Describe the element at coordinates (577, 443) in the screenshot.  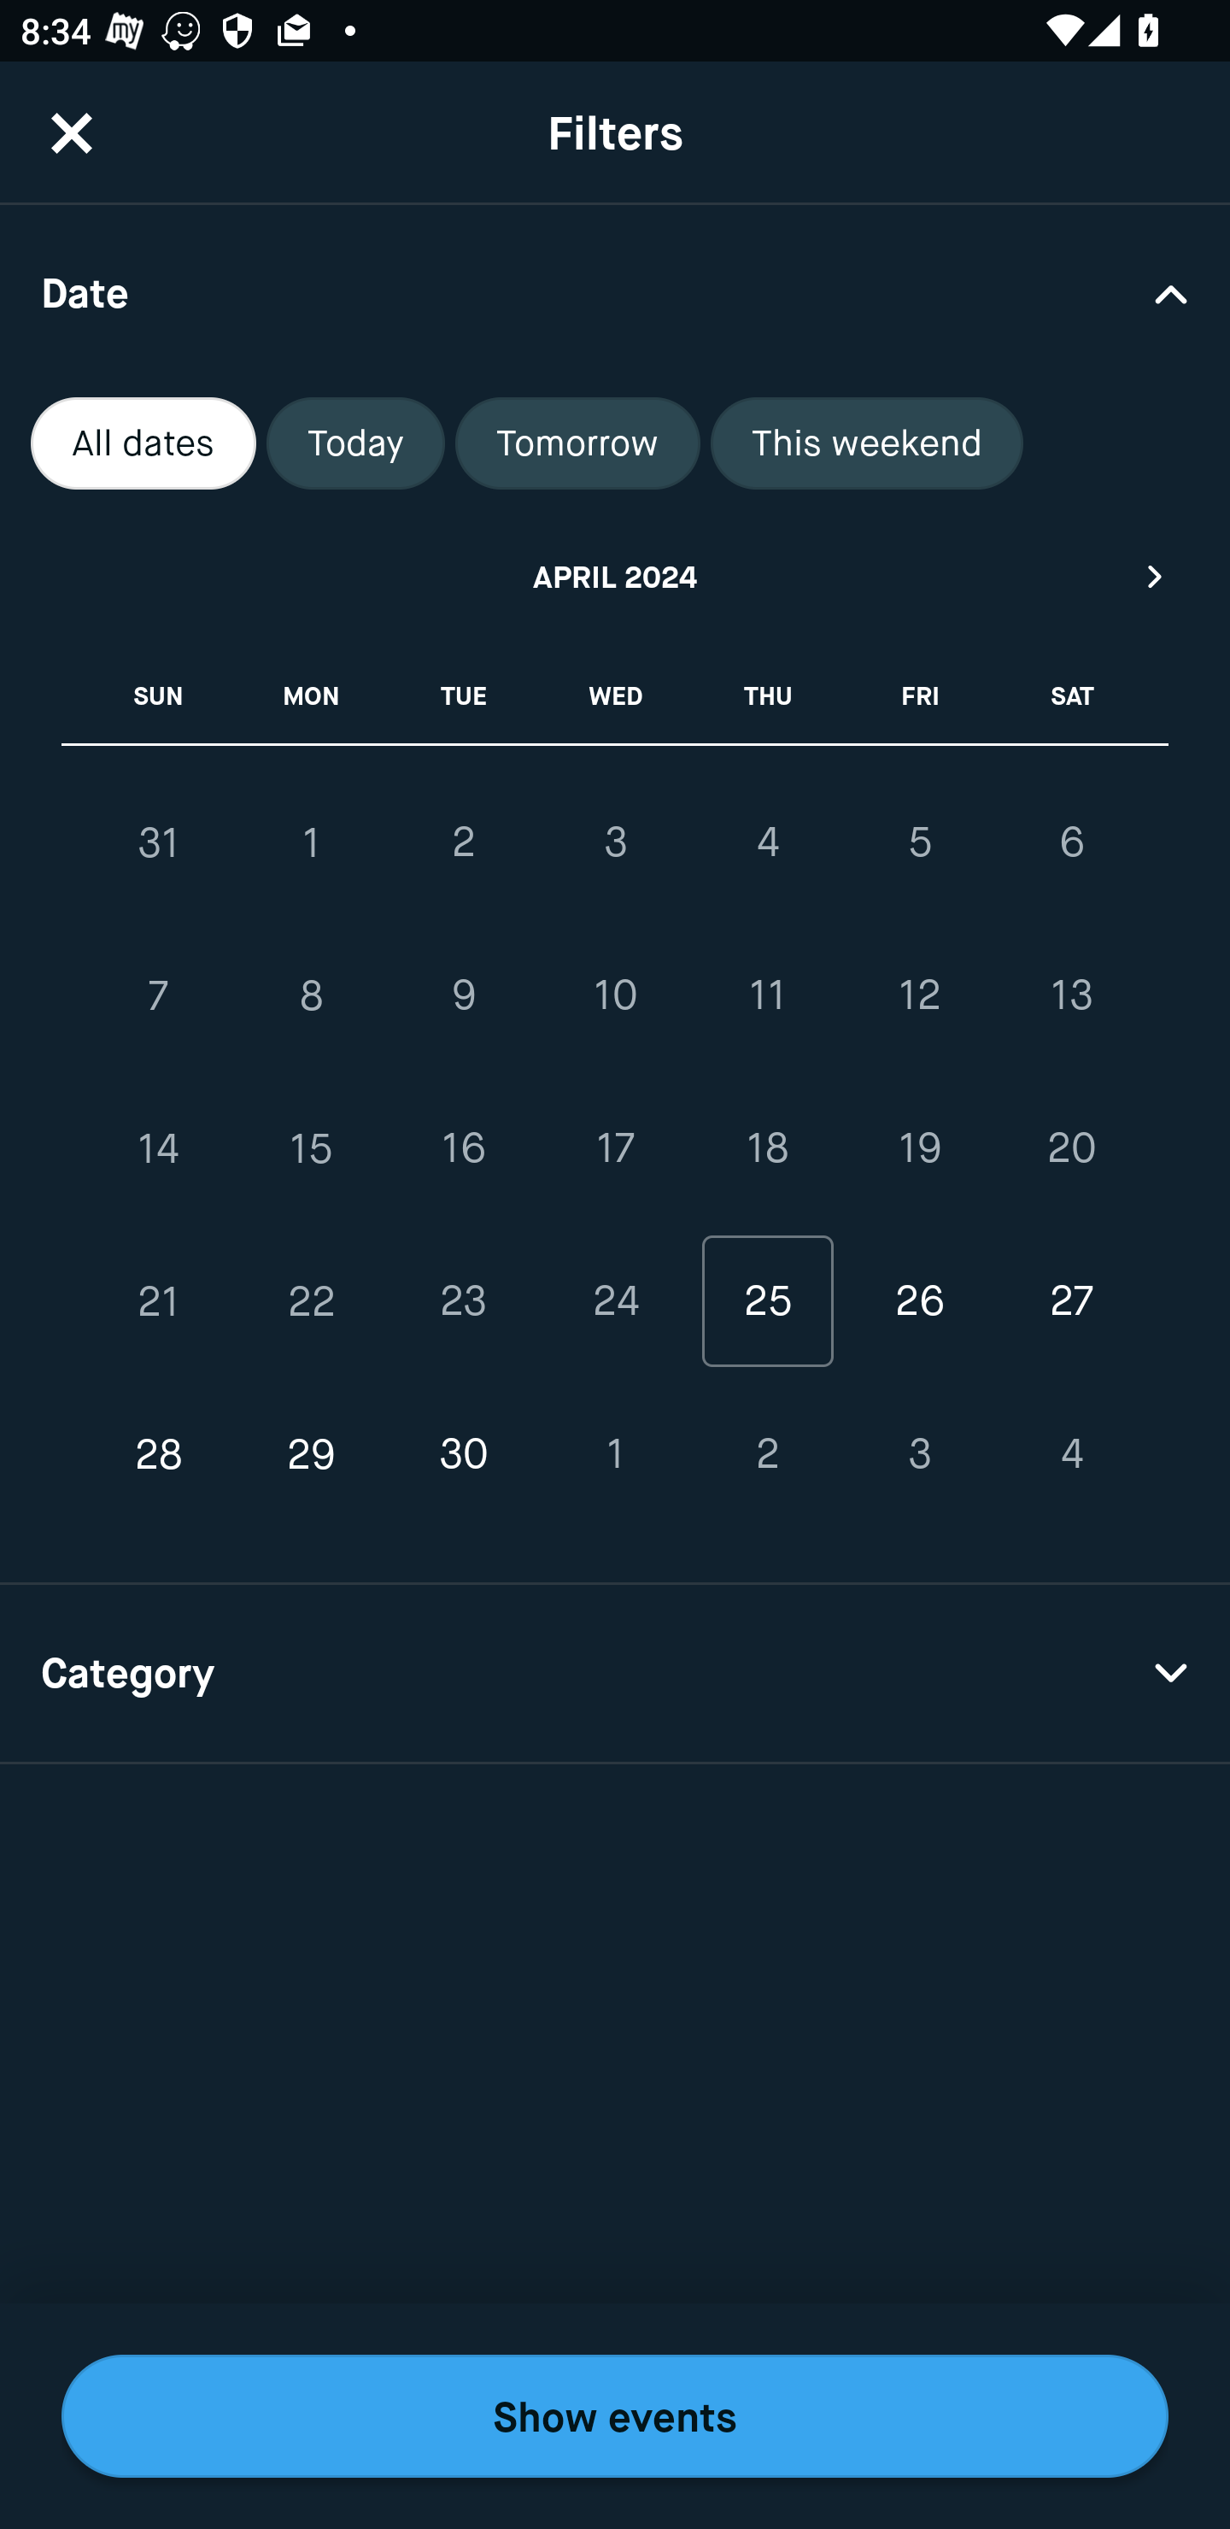
I see `Tomorrow` at that location.